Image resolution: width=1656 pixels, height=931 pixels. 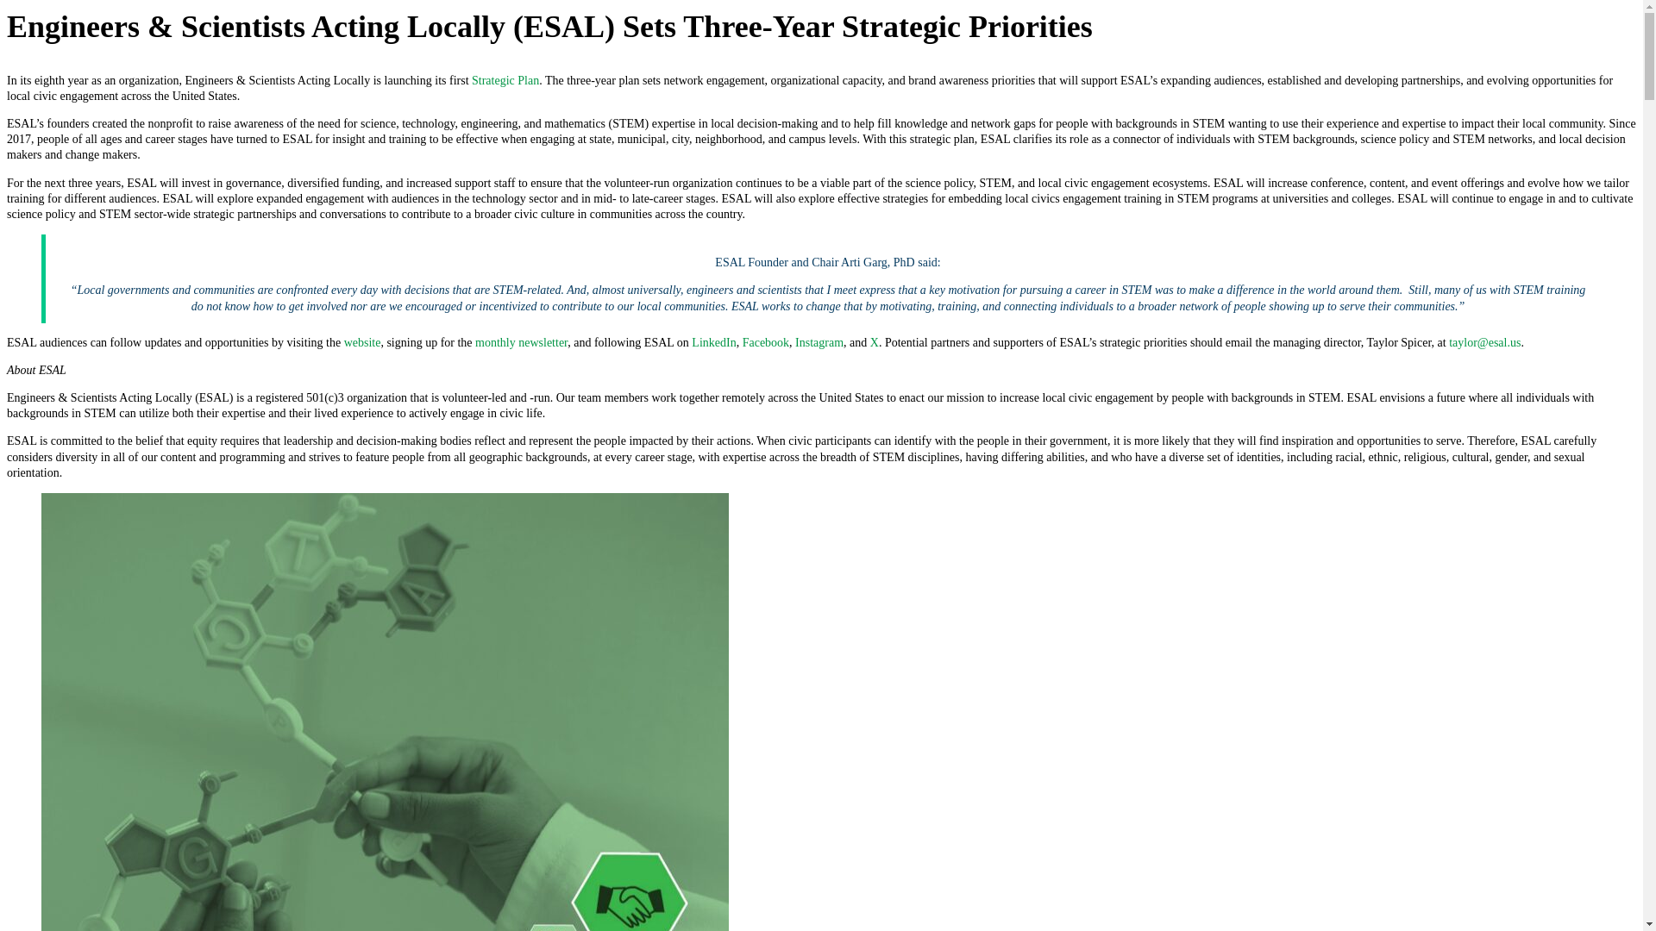 I want to click on monthly newsletter, so click(x=521, y=342).